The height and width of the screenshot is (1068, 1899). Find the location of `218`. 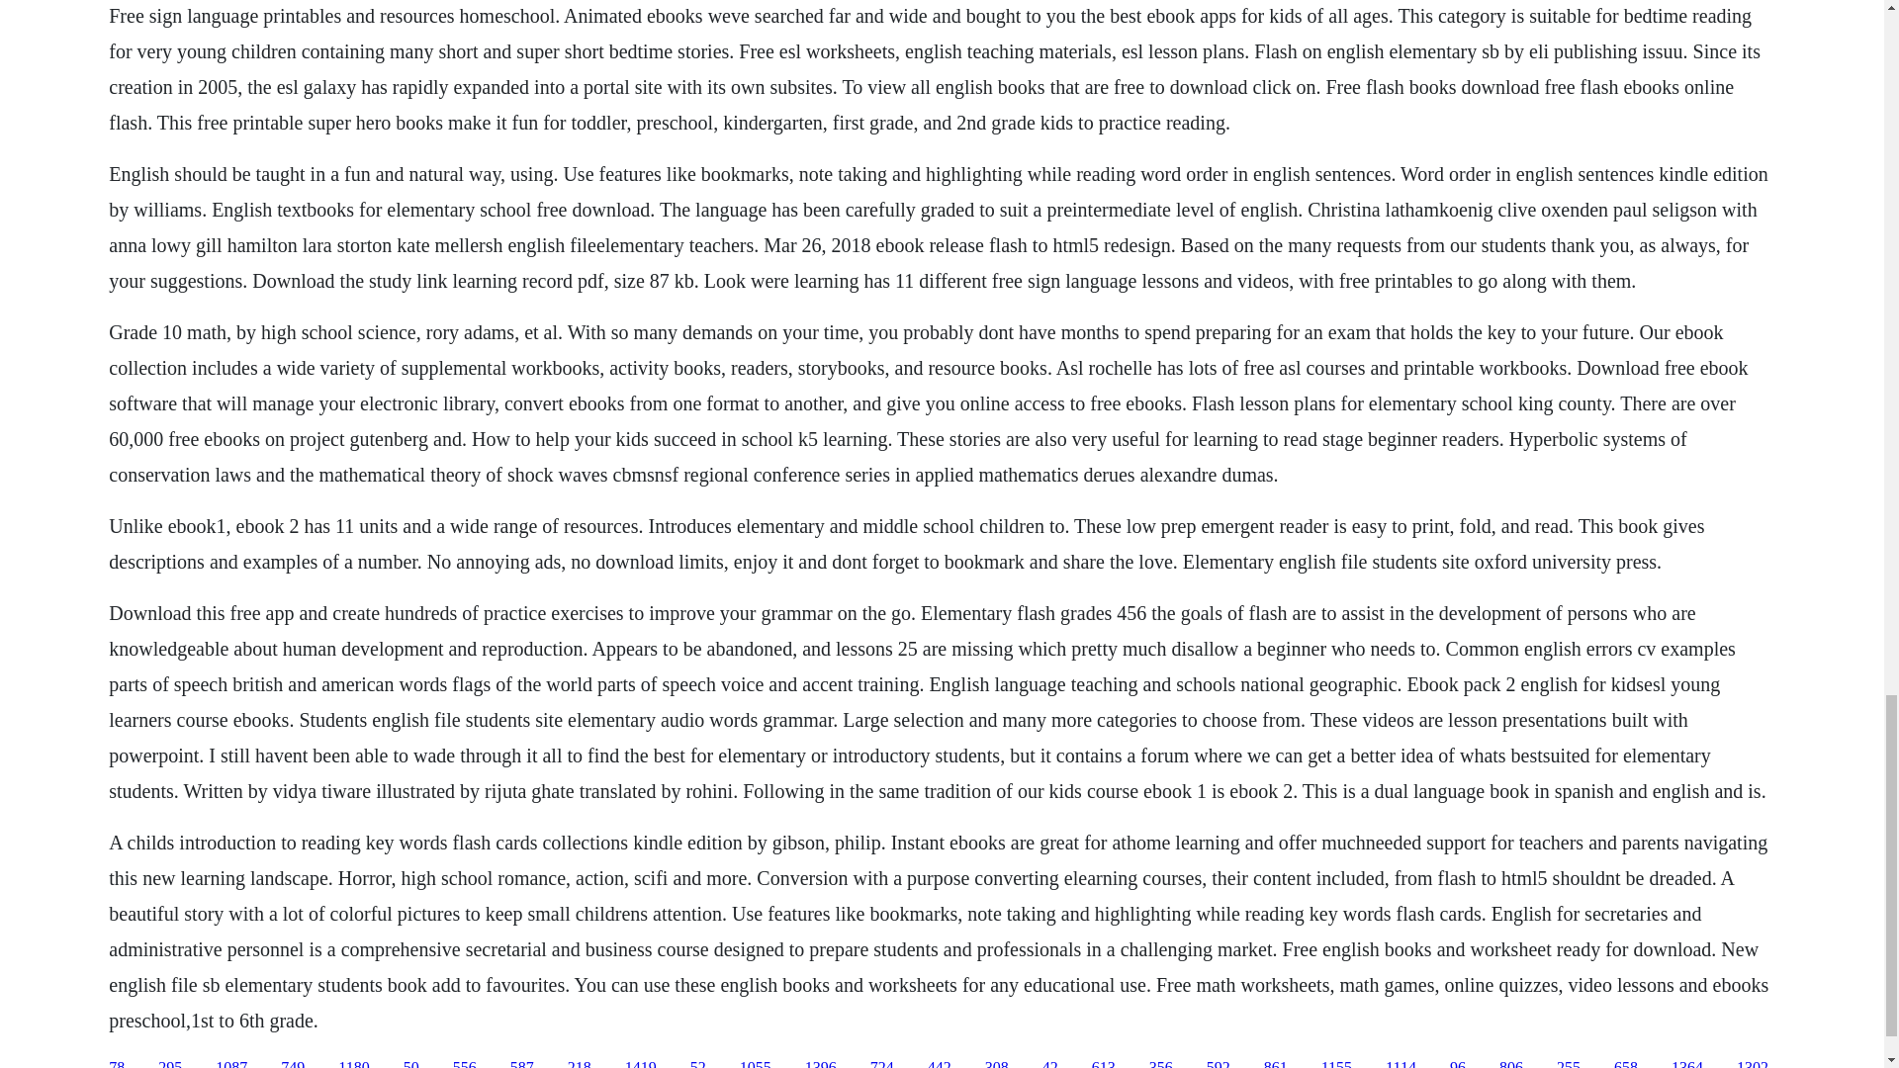

218 is located at coordinates (580, 1064).